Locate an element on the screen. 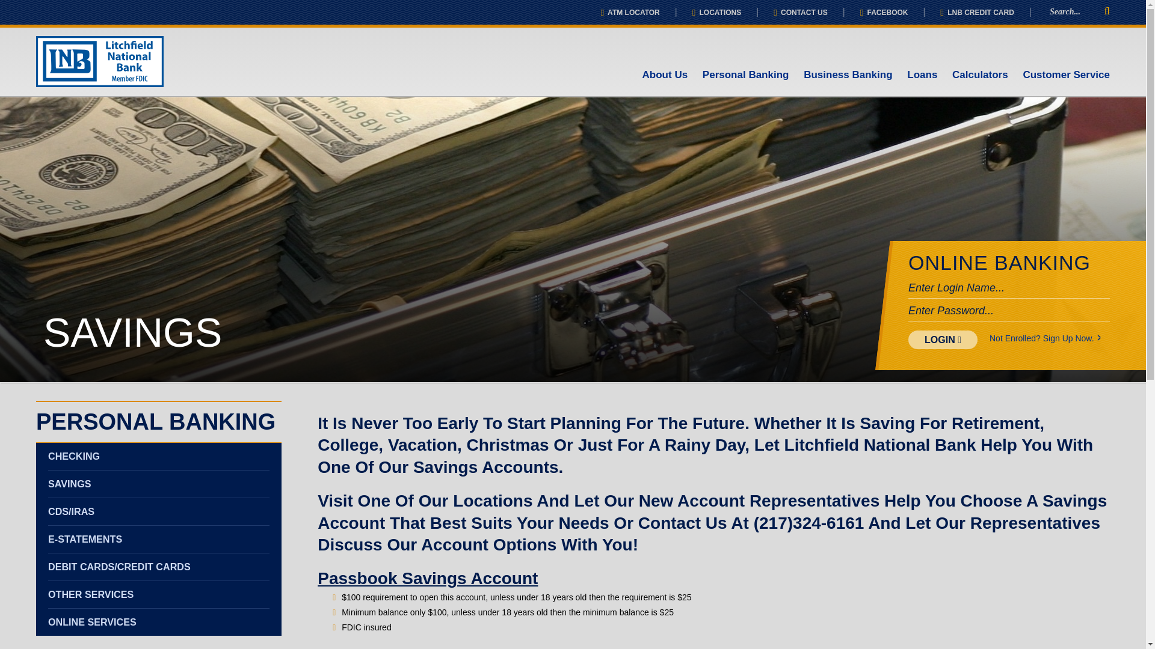  About Us is located at coordinates (665, 75).